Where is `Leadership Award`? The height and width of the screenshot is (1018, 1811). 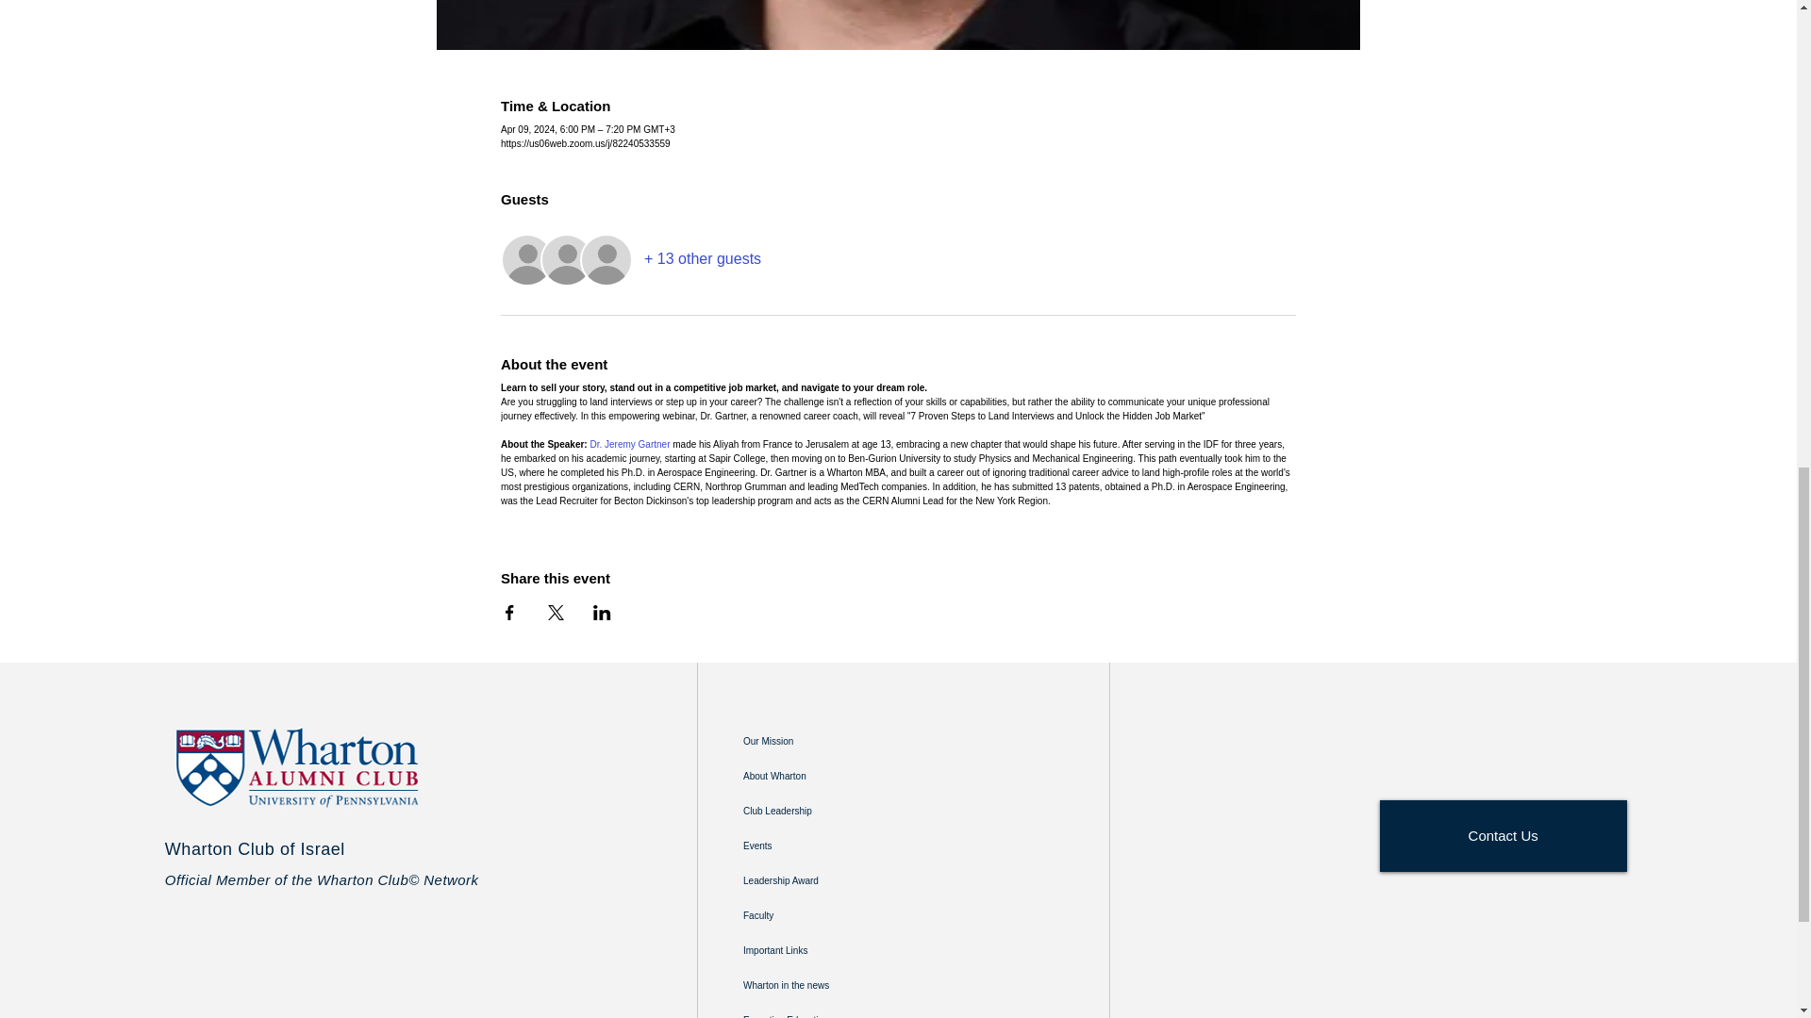 Leadership Award is located at coordinates (833, 880).